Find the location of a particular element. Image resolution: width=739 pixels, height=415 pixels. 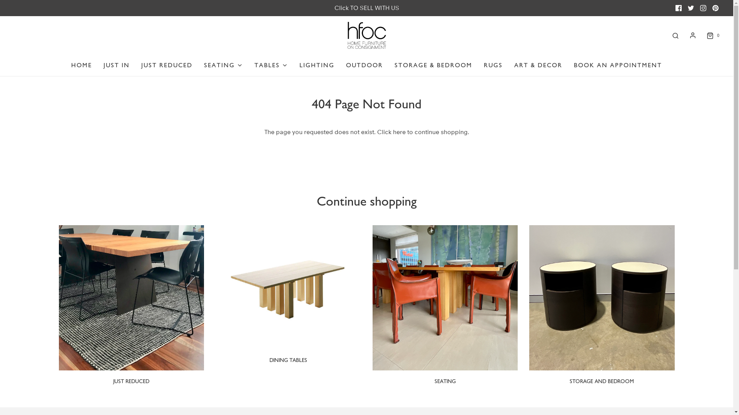

here is located at coordinates (399, 132).